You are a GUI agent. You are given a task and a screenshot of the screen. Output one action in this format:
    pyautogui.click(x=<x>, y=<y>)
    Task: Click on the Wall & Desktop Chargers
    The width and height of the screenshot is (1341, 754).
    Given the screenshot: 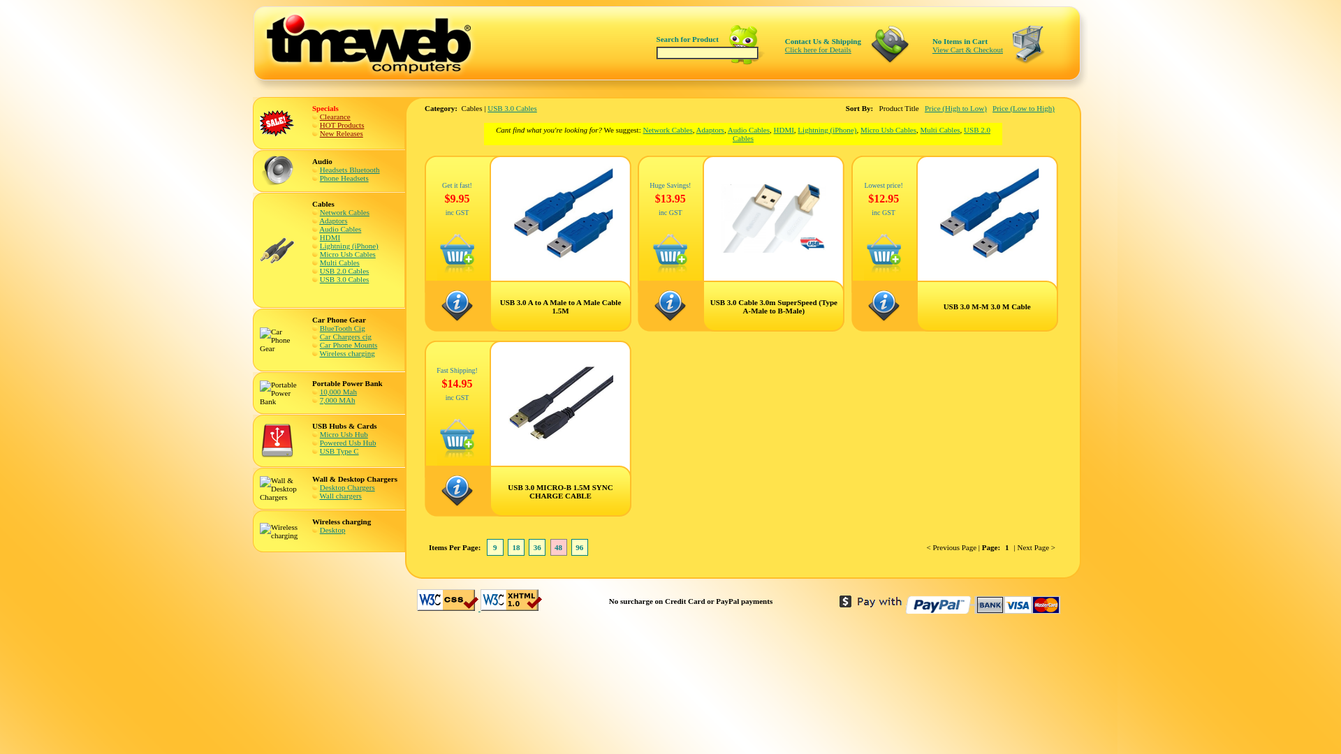 What is the action you would take?
    pyautogui.click(x=281, y=489)
    